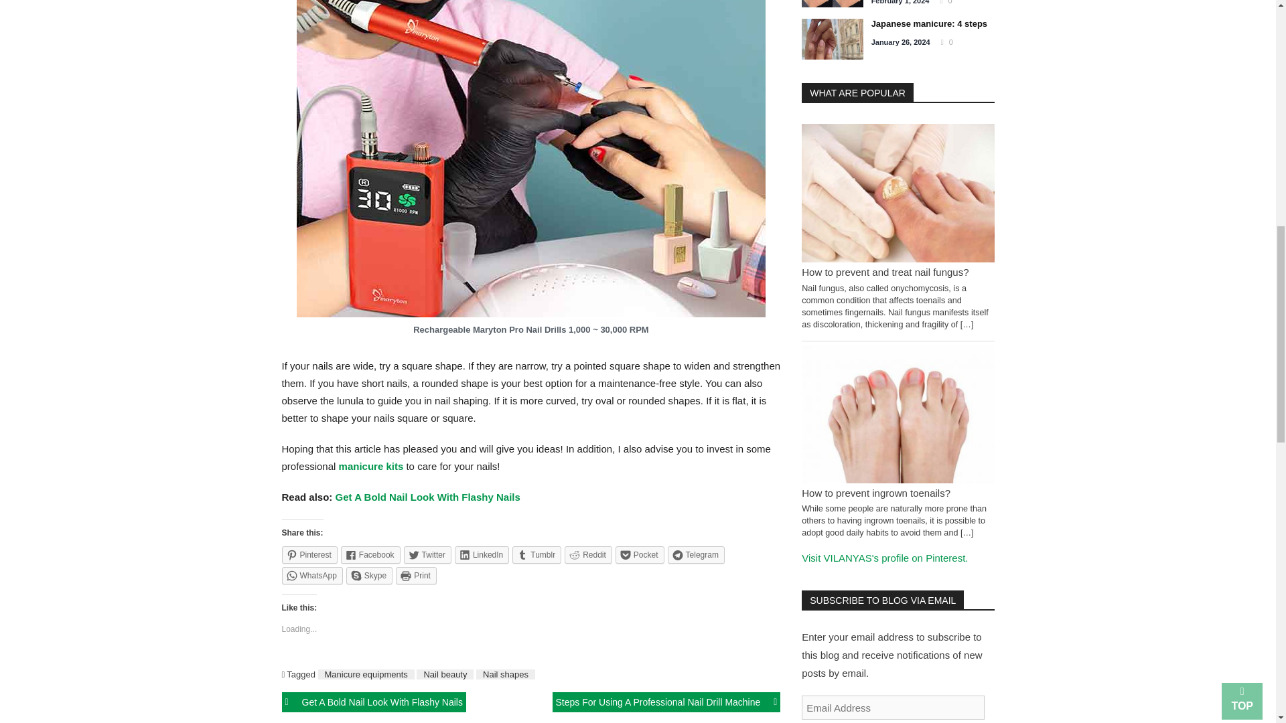 The width and height of the screenshot is (1286, 723). What do you see at coordinates (370, 555) in the screenshot?
I see `Facebook` at bounding box center [370, 555].